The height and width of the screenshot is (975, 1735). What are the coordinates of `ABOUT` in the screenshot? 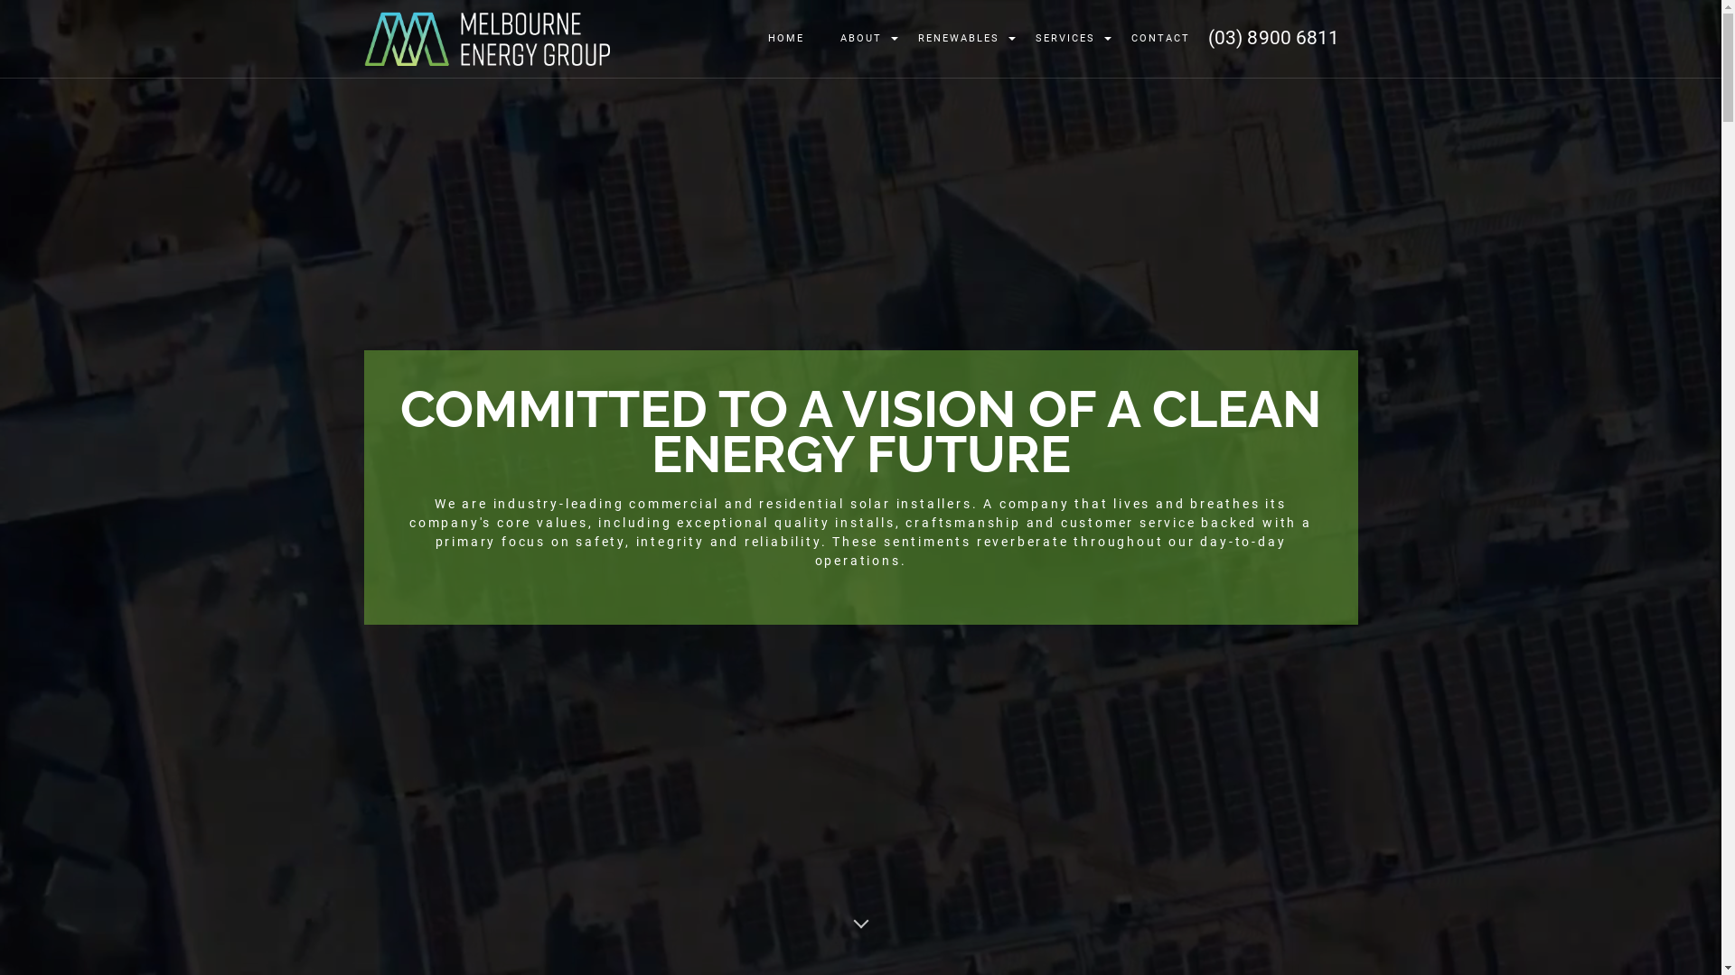 It's located at (861, 40).